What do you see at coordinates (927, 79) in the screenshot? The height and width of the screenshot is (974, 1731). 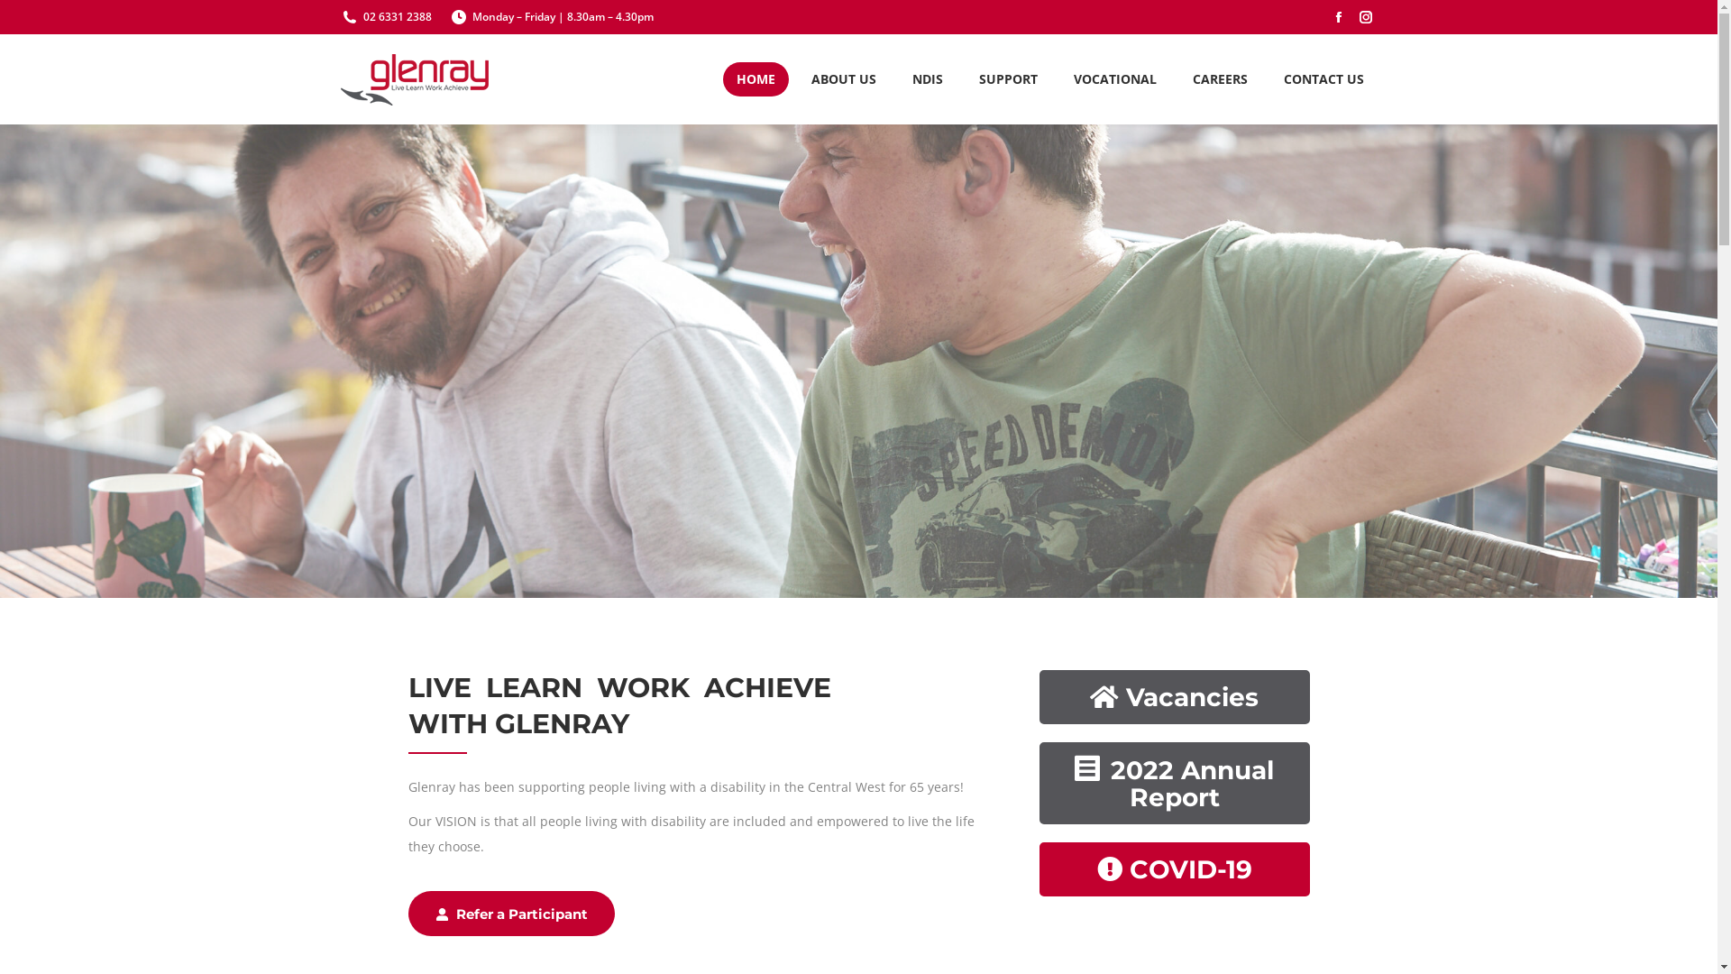 I see `NDIS` at bounding box center [927, 79].